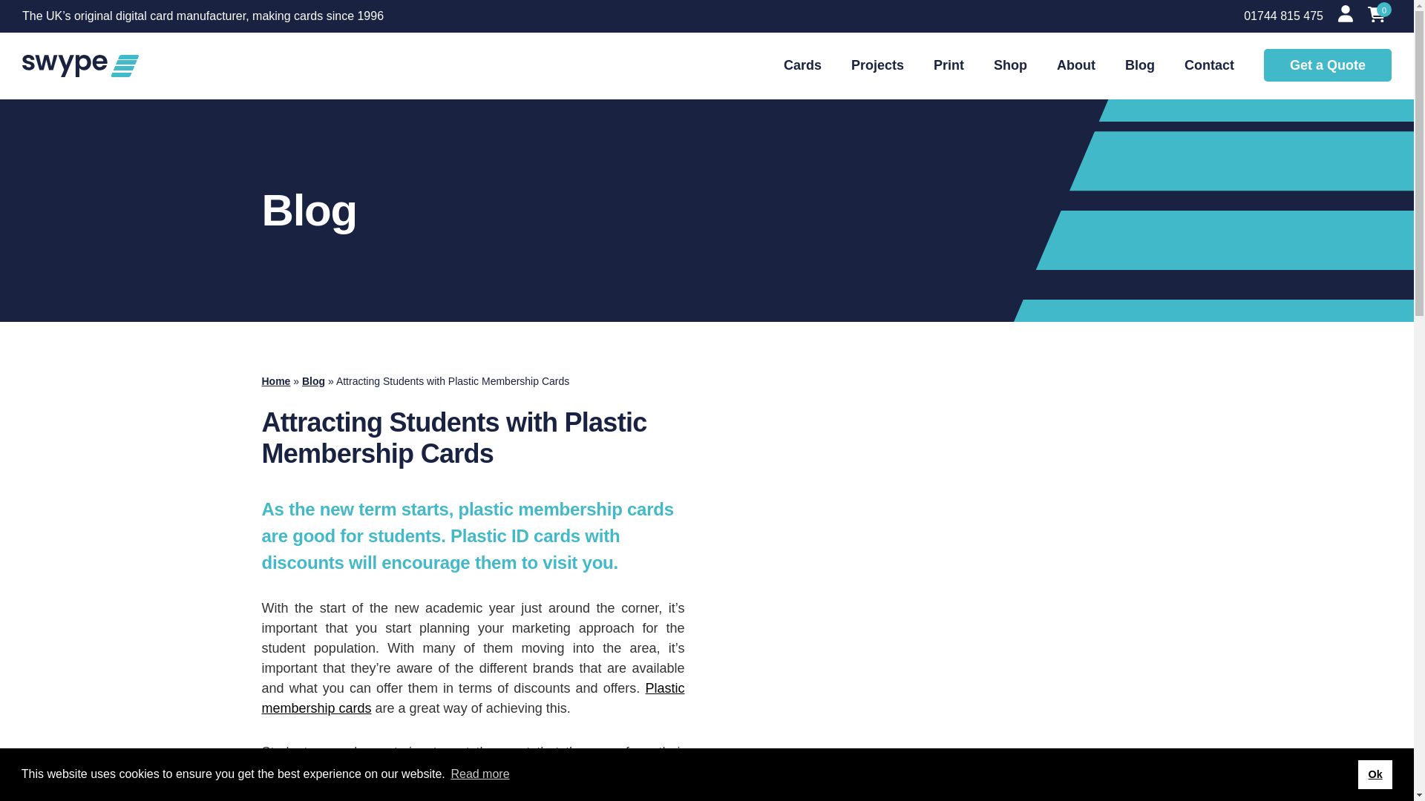 The image size is (1425, 801). Describe the element at coordinates (275, 381) in the screenshot. I see `Home` at that location.